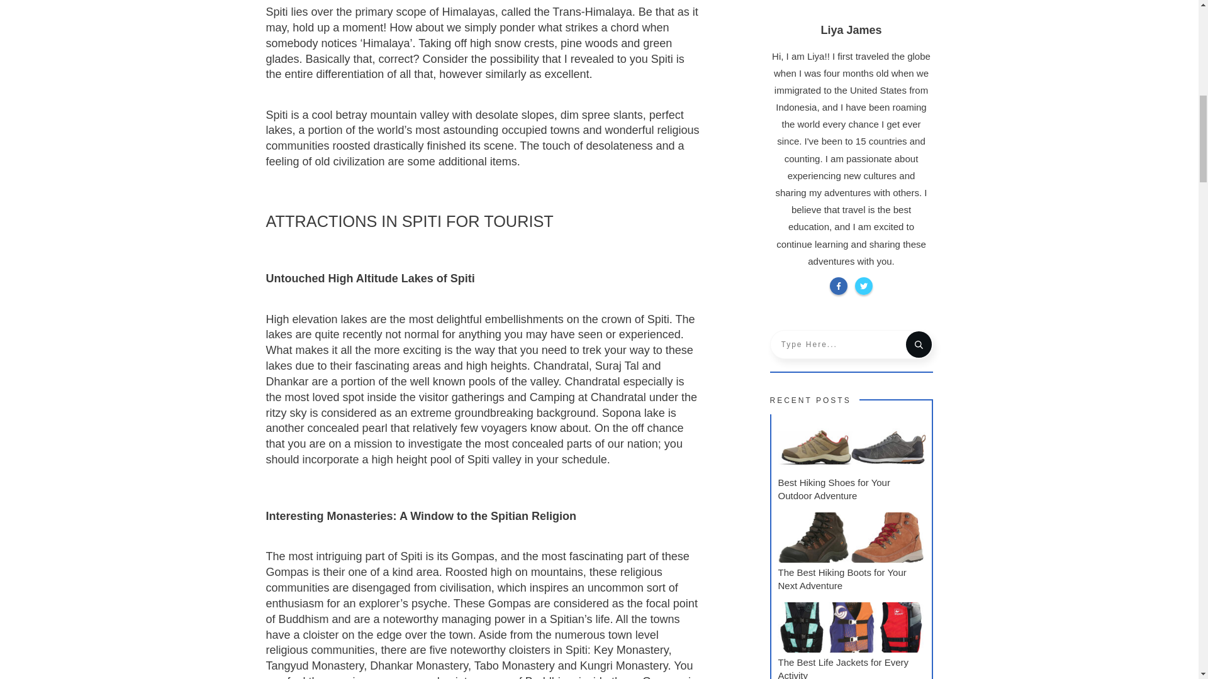 This screenshot has width=1208, height=679. What do you see at coordinates (842, 578) in the screenshot?
I see `The Best Hiking Boots for Your Next Adventure` at bounding box center [842, 578].